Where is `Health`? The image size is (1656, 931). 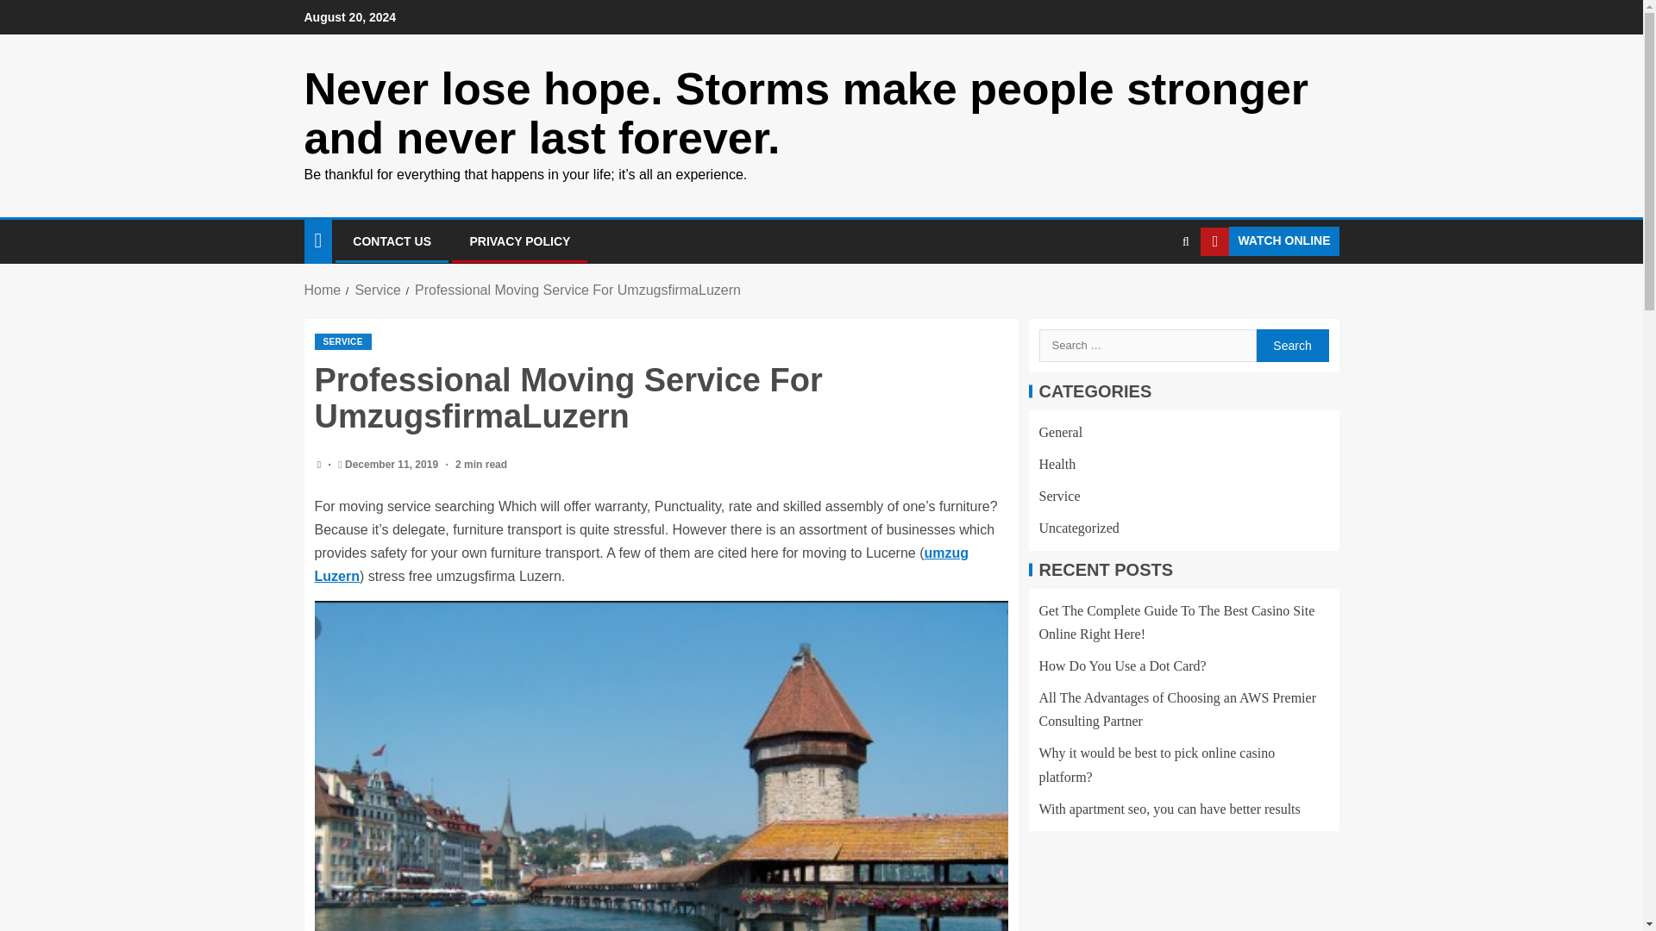
Health is located at coordinates (1056, 464).